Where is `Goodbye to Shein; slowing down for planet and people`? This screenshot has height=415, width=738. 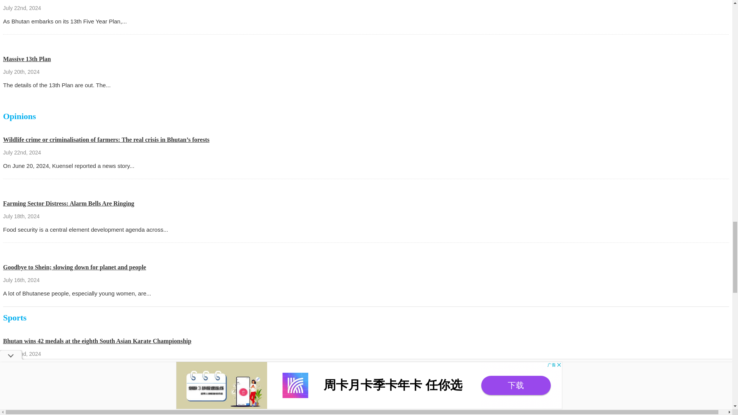
Goodbye to Shein; slowing down for planet and people is located at coordinates (75, 267).